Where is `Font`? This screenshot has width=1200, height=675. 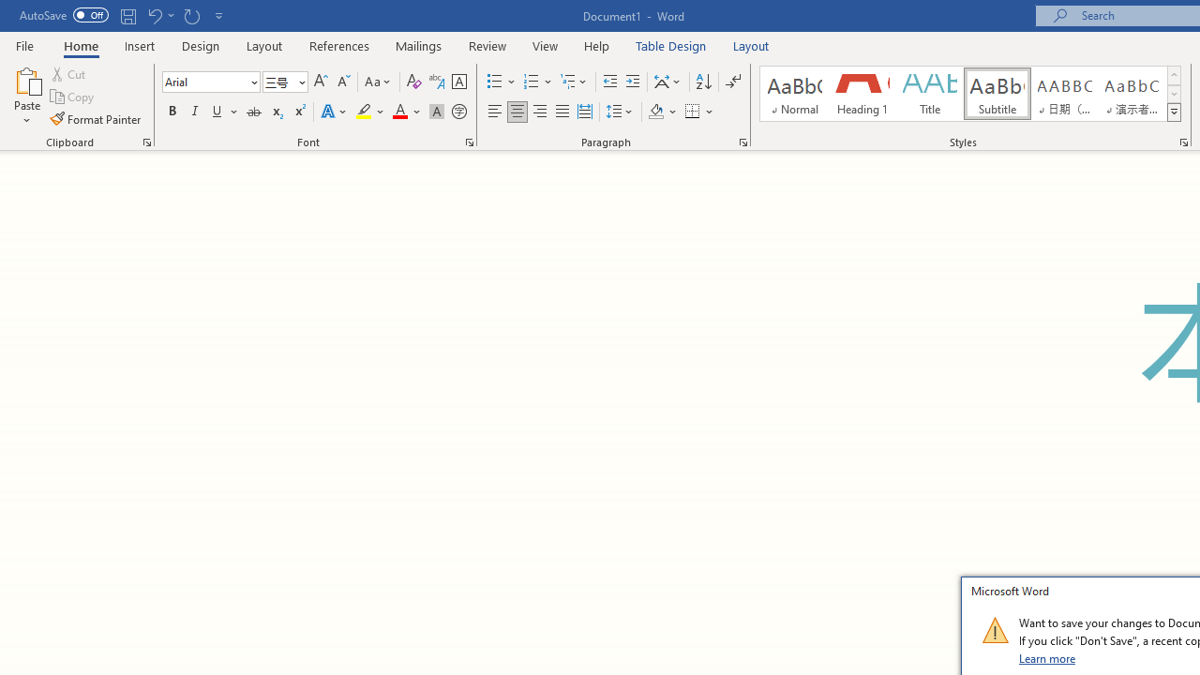 Font is located at coordinates (210, 82).